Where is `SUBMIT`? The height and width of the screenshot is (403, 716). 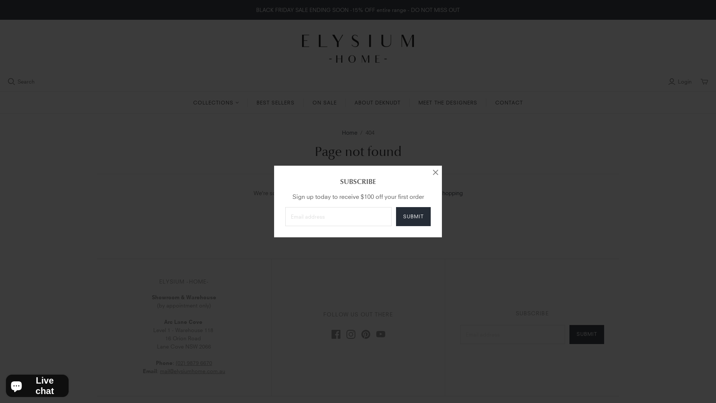 SUBMIT is located at coordinates (587, 334).